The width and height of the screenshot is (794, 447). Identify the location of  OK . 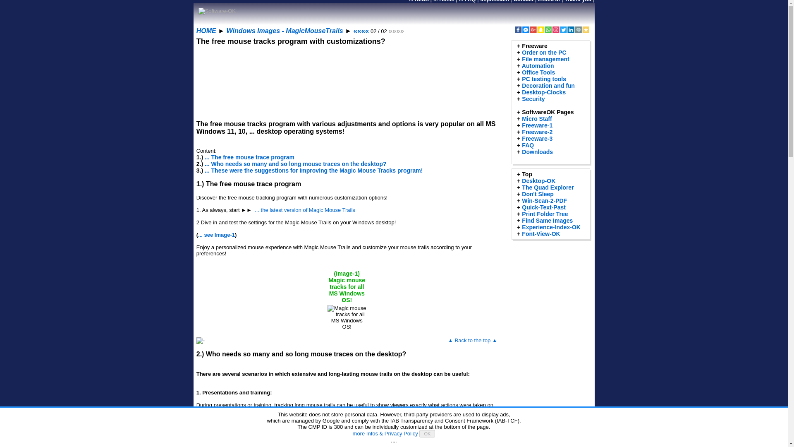
(427, 434).